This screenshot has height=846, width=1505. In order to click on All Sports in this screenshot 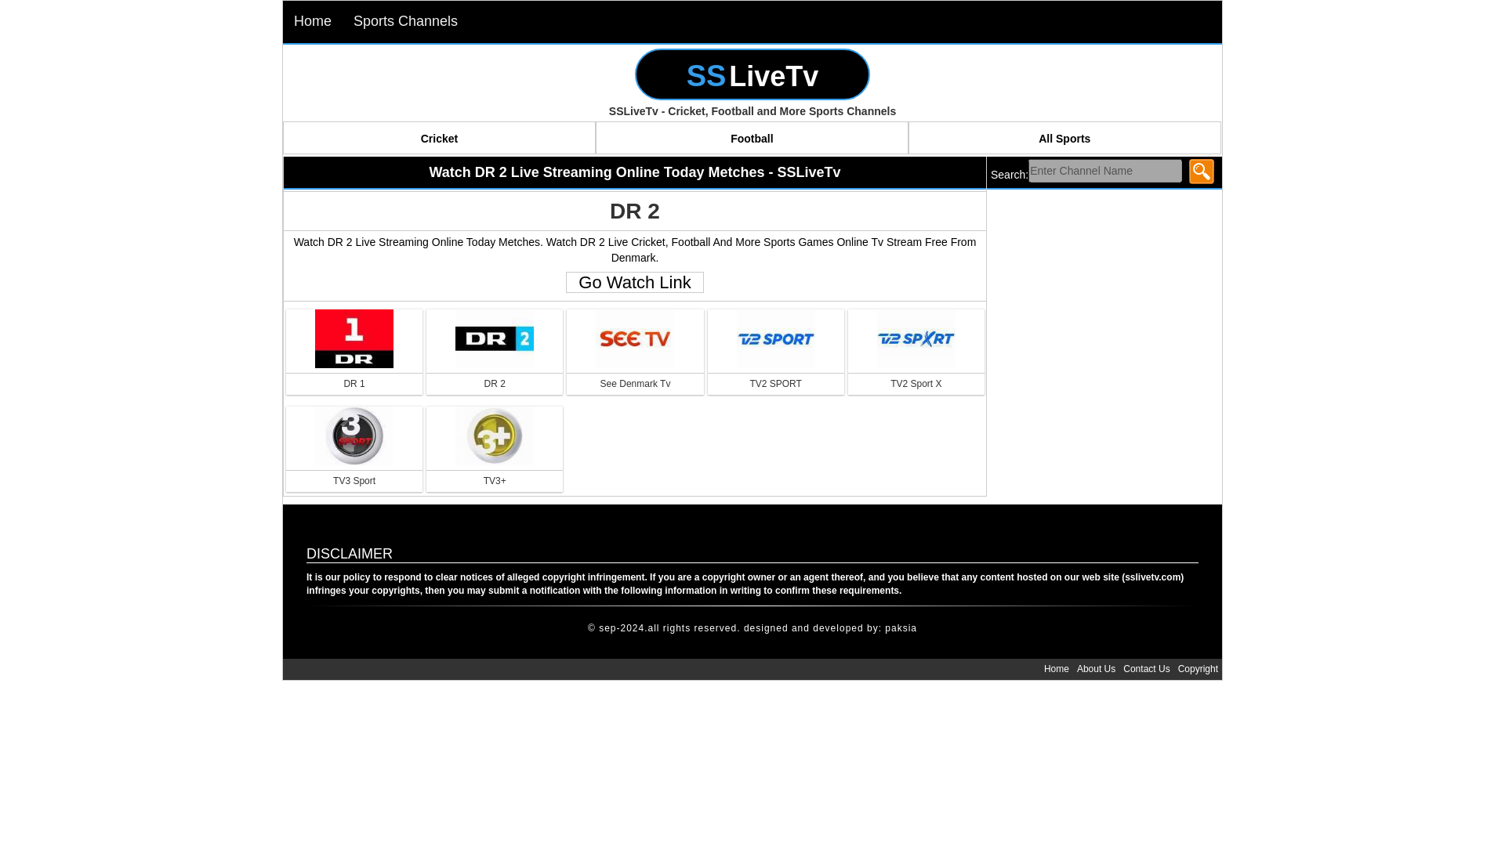, I will do `click(1064, 138)`.